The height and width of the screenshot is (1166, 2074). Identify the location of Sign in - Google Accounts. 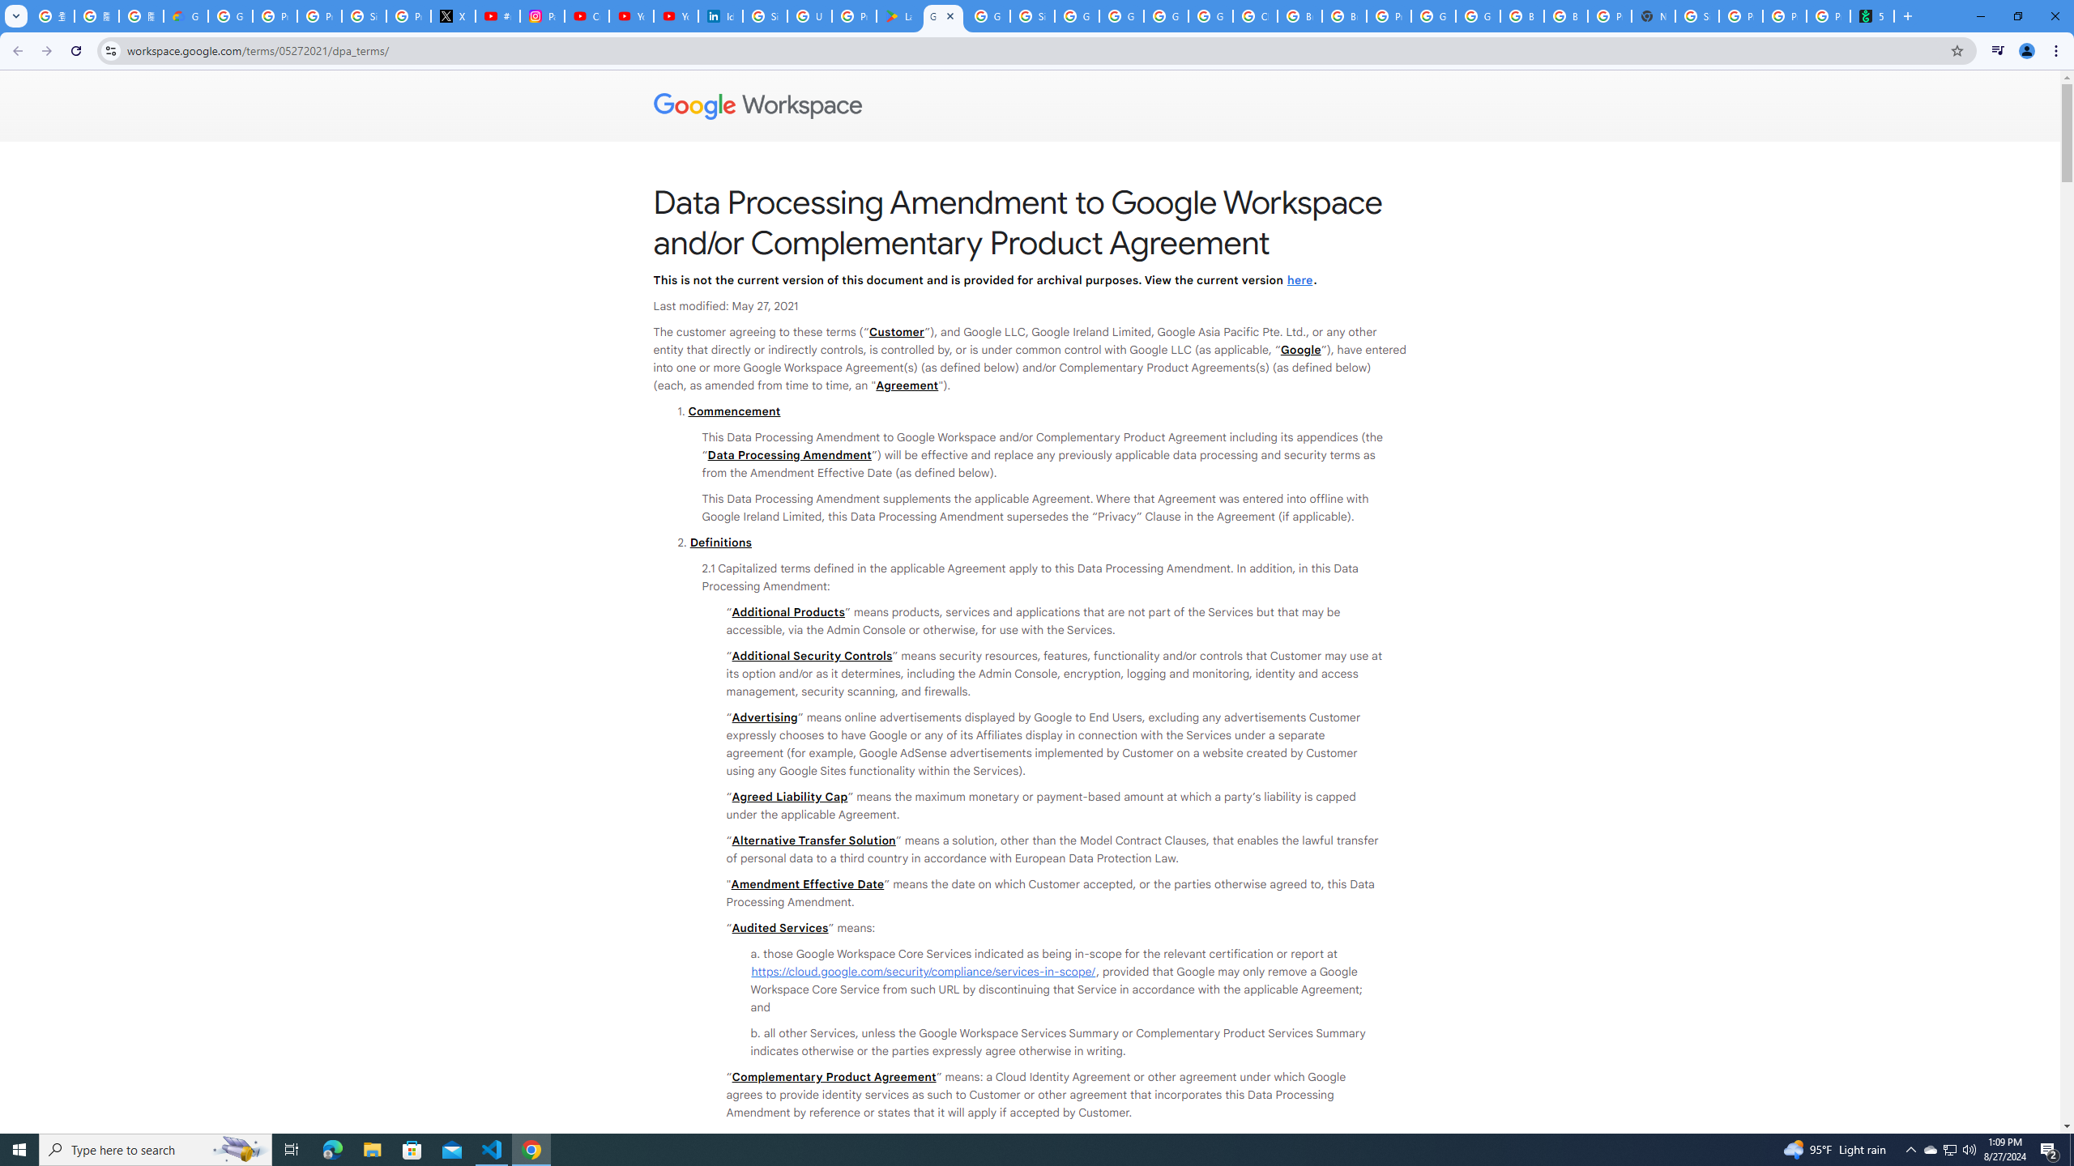
(364, 16).